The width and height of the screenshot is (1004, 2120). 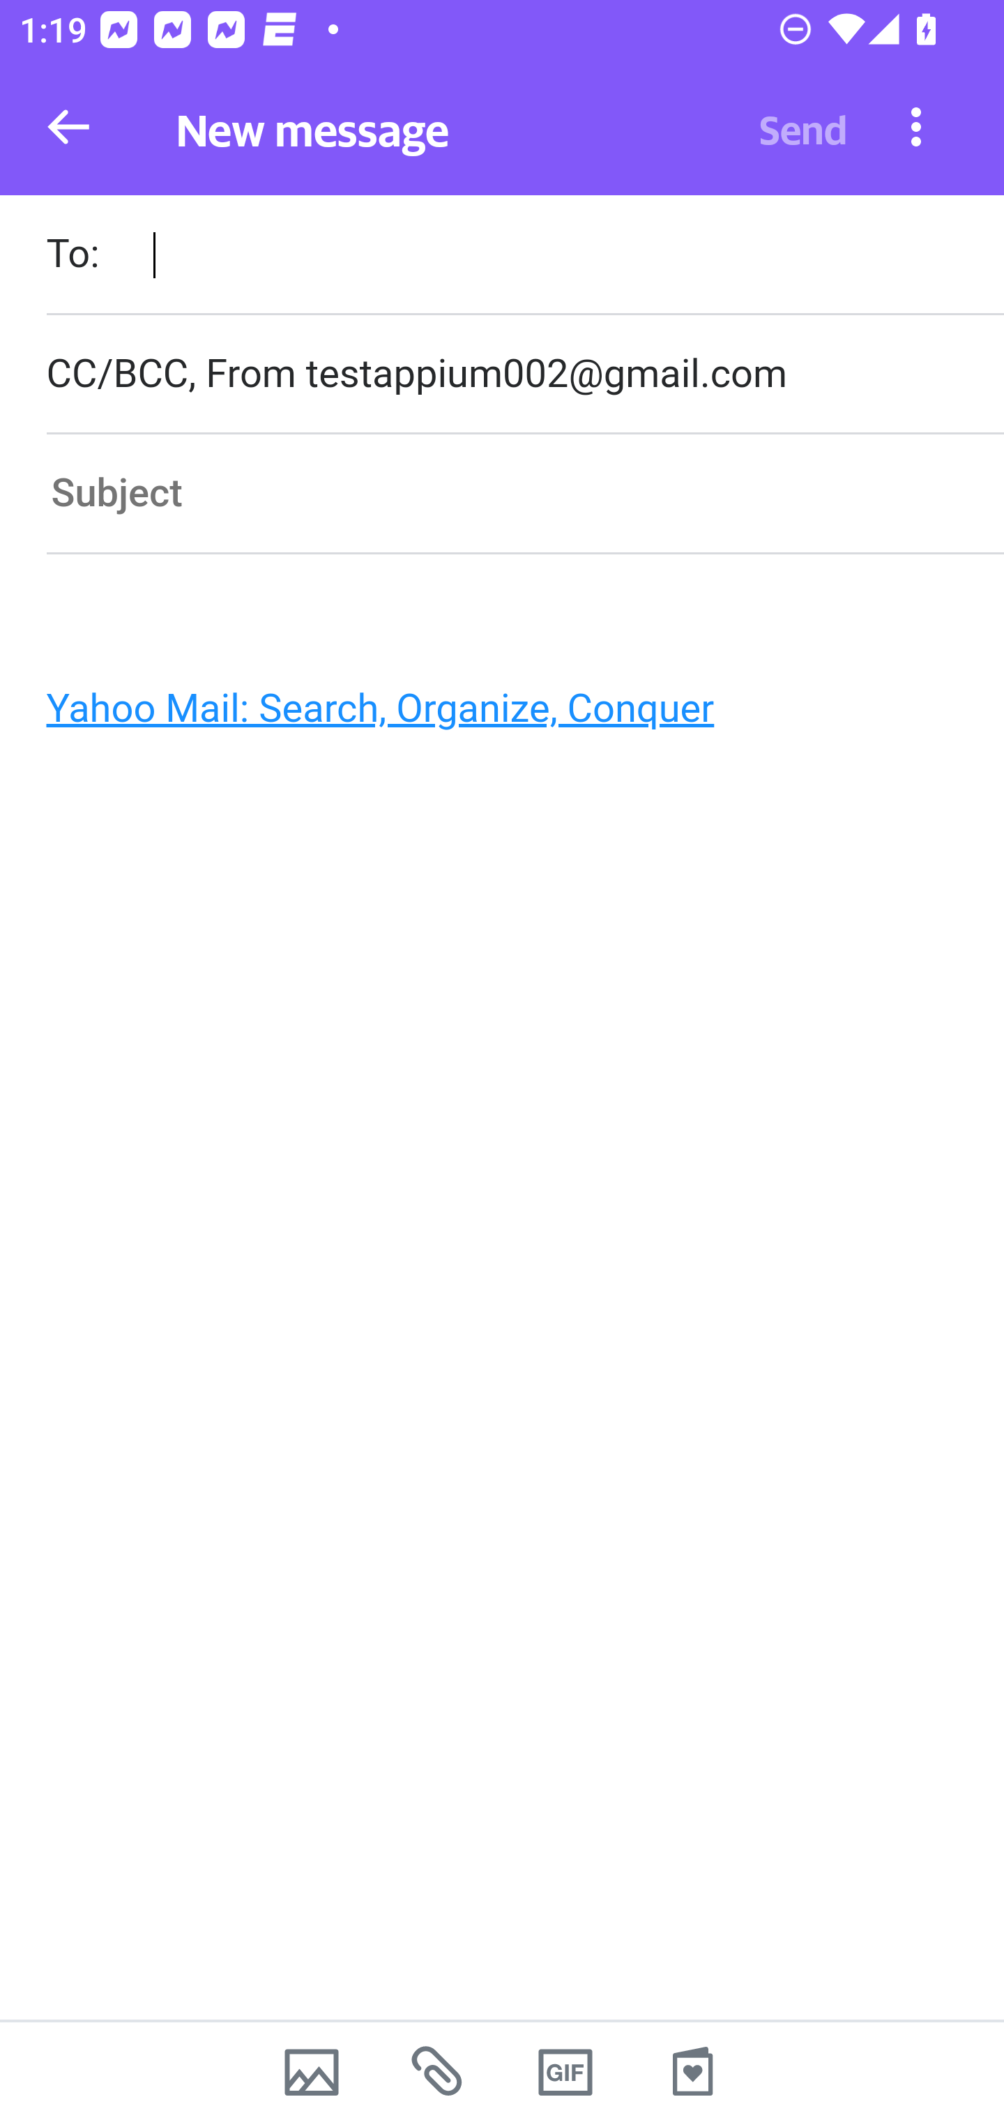 What do you see at coordinates (439, 2071) in the screenshot?
I see `Recent attachments from mail` at bounding box center [439, 2071].